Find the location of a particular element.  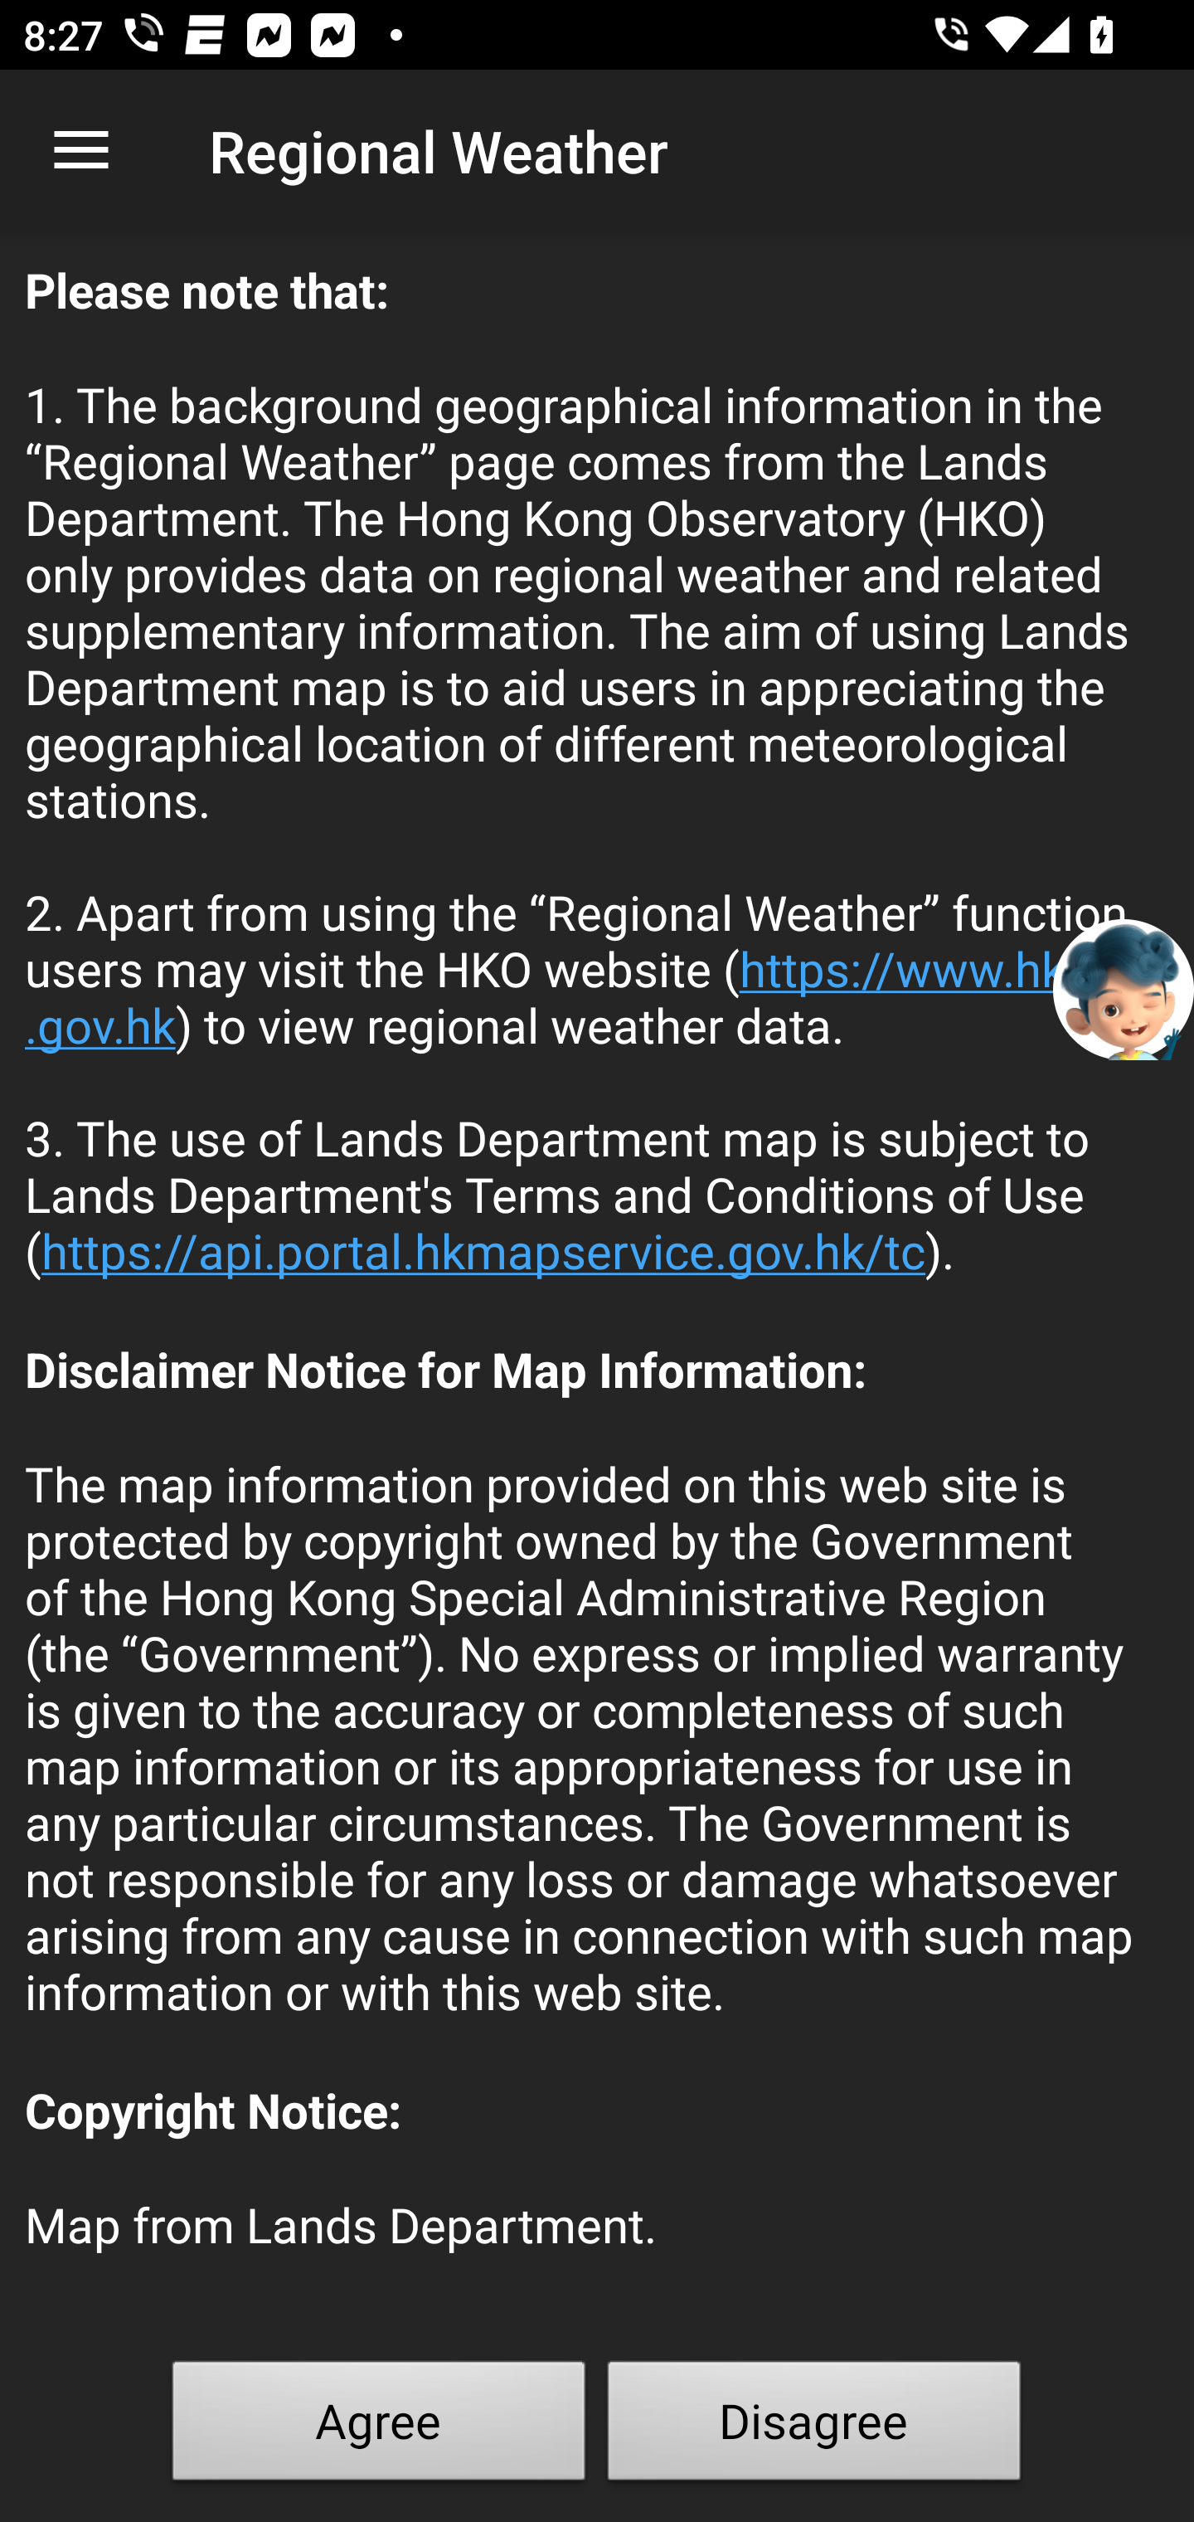

Disagree is located at coordinates (814, 2427).